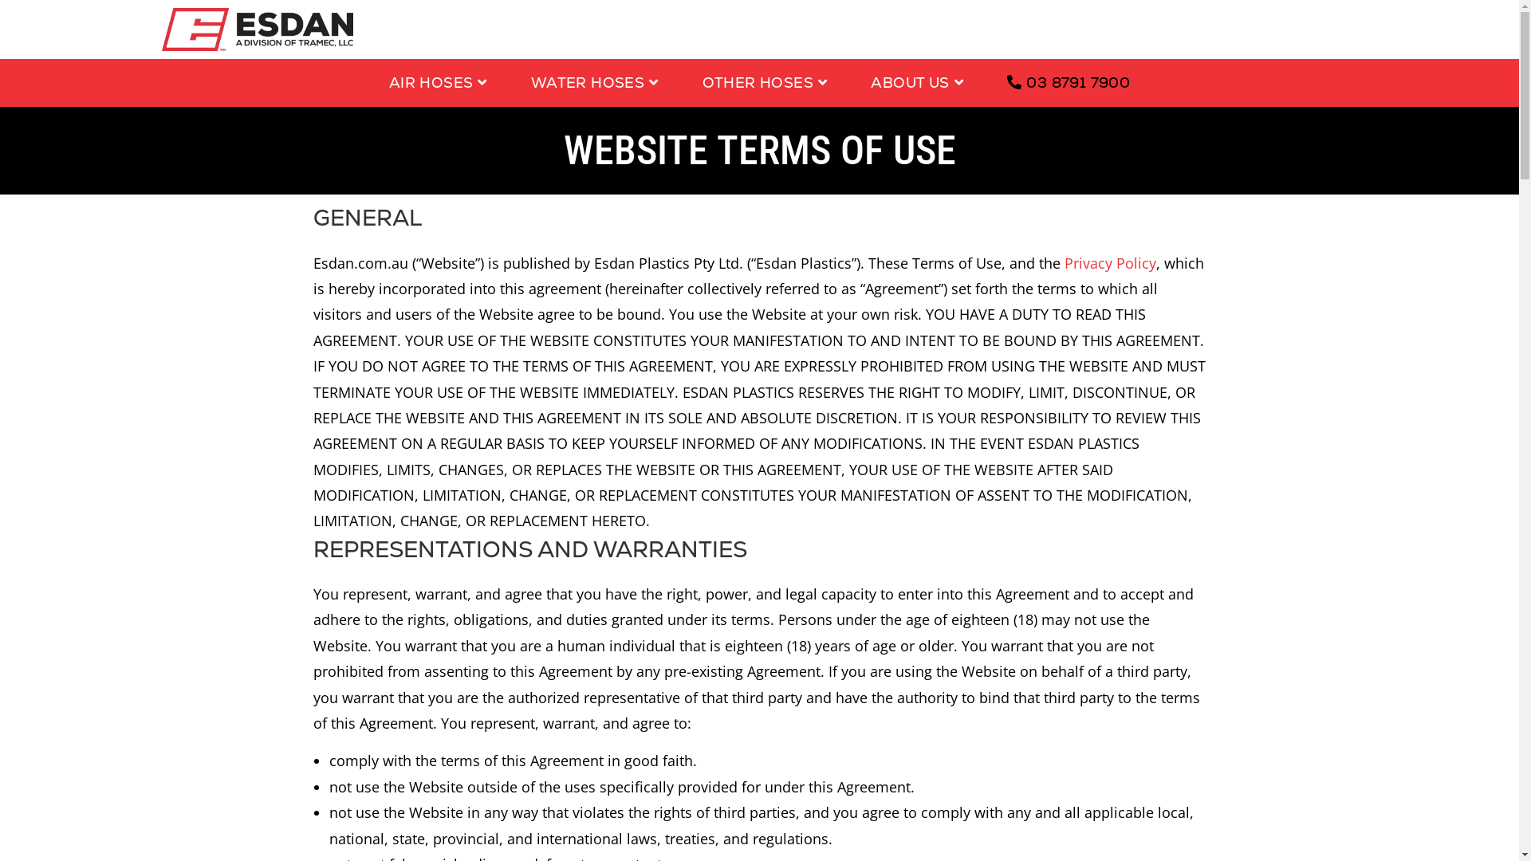 The width and height of the screenshot is (1531, 861). I want to click on AIR HOSES, so click(440, 83).